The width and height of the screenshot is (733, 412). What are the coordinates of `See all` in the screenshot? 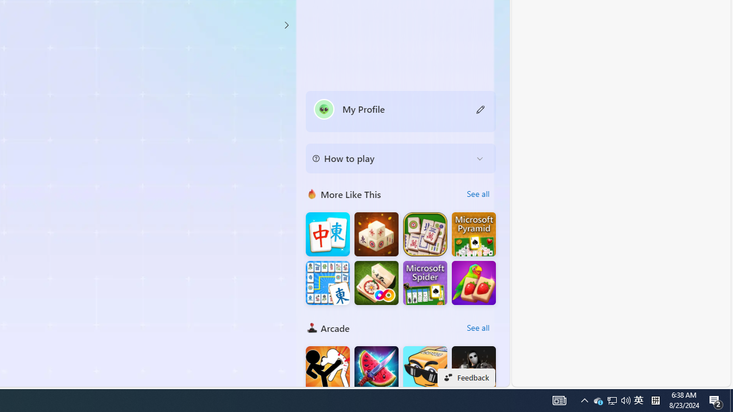 It's located at (478, 327).